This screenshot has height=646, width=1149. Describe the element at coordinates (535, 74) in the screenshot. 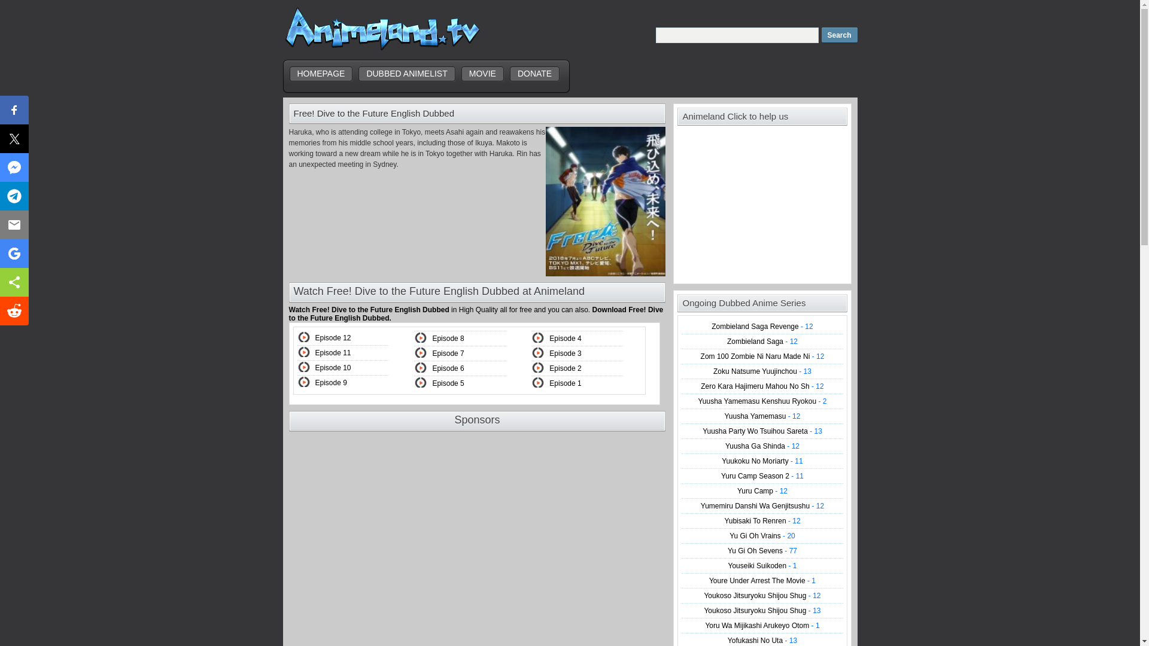

I see `donate` at that location.